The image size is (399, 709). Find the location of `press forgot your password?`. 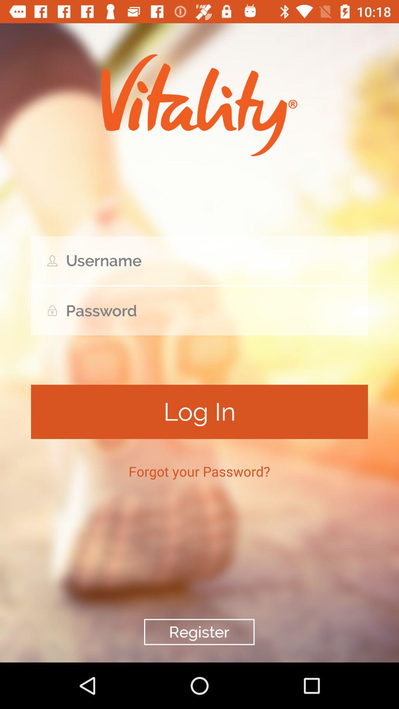

press forgot your password? is located at coordinates (199, 471).